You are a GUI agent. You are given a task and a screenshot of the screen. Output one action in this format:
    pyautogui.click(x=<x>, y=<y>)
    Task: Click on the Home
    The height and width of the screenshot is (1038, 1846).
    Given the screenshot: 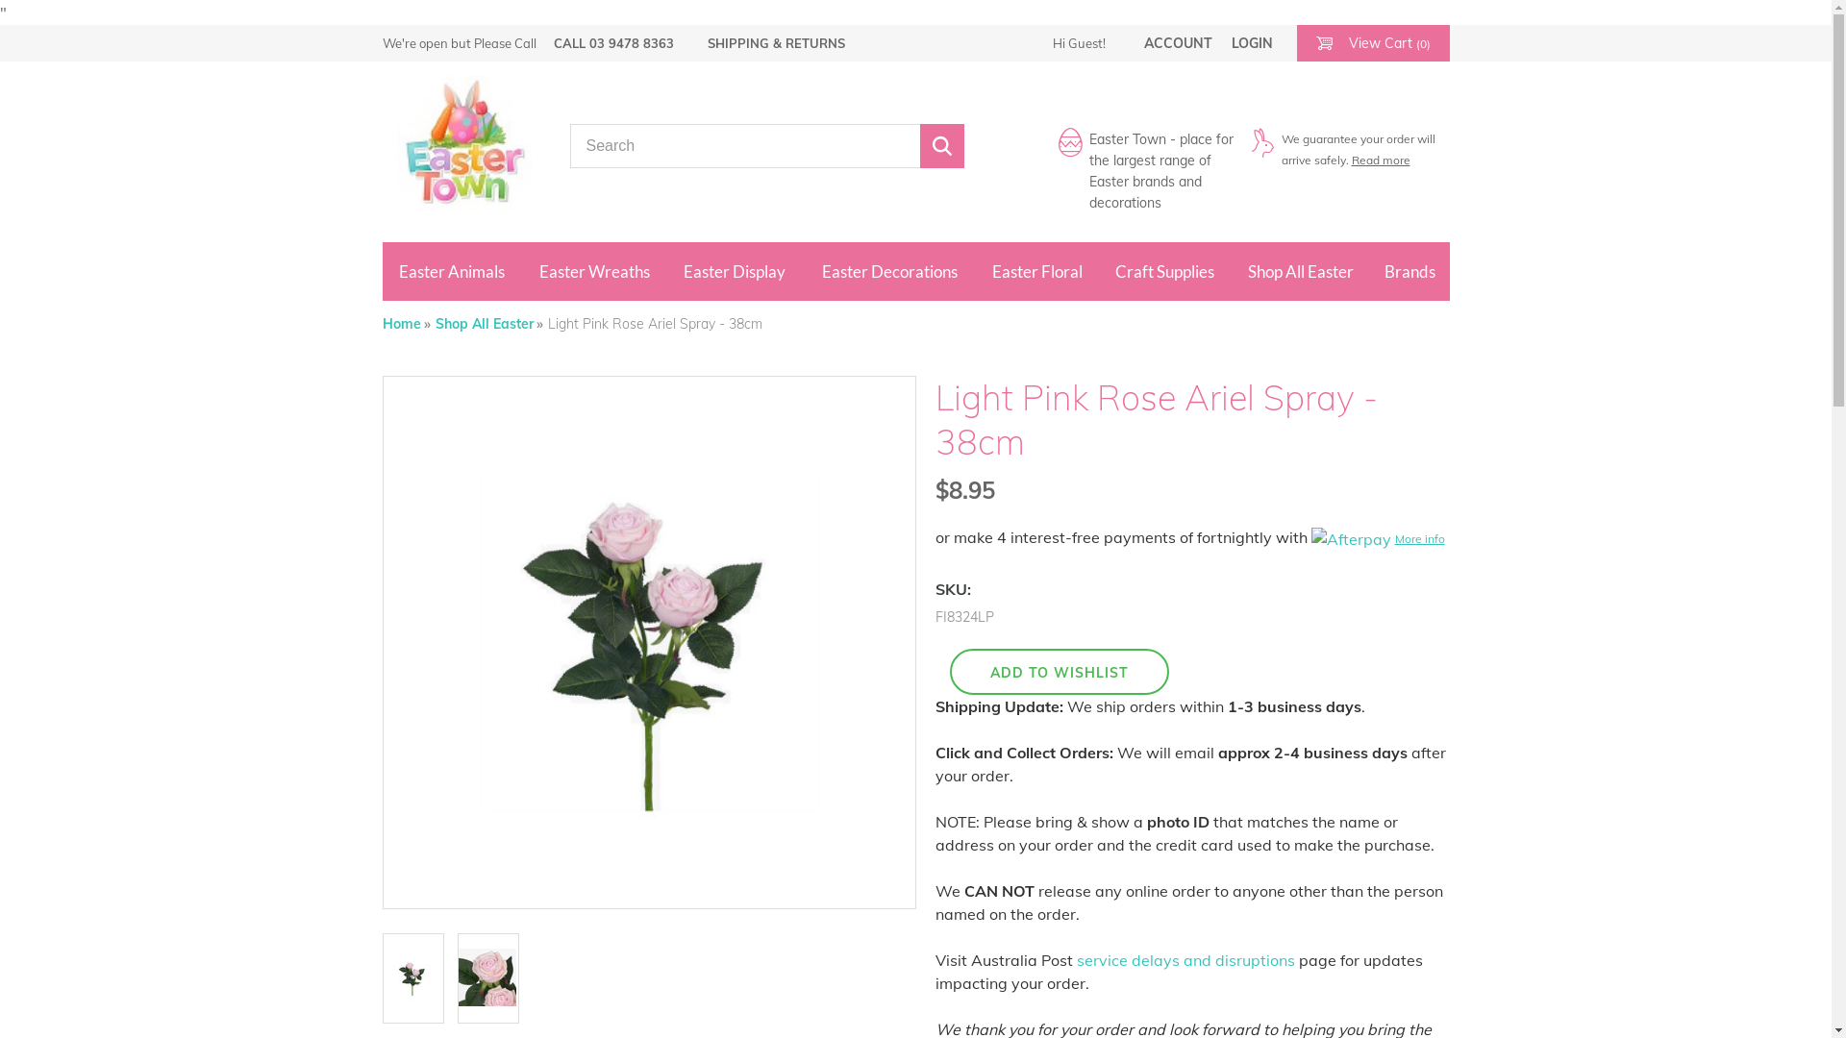 What is the action you would take?
    pyautogui.click(x=407, y=324)
    